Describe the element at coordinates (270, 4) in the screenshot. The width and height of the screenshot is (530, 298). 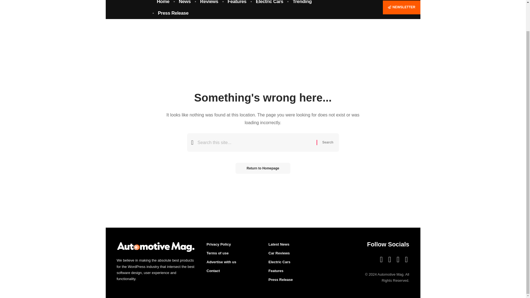
I see `Electric Cars` at that location.